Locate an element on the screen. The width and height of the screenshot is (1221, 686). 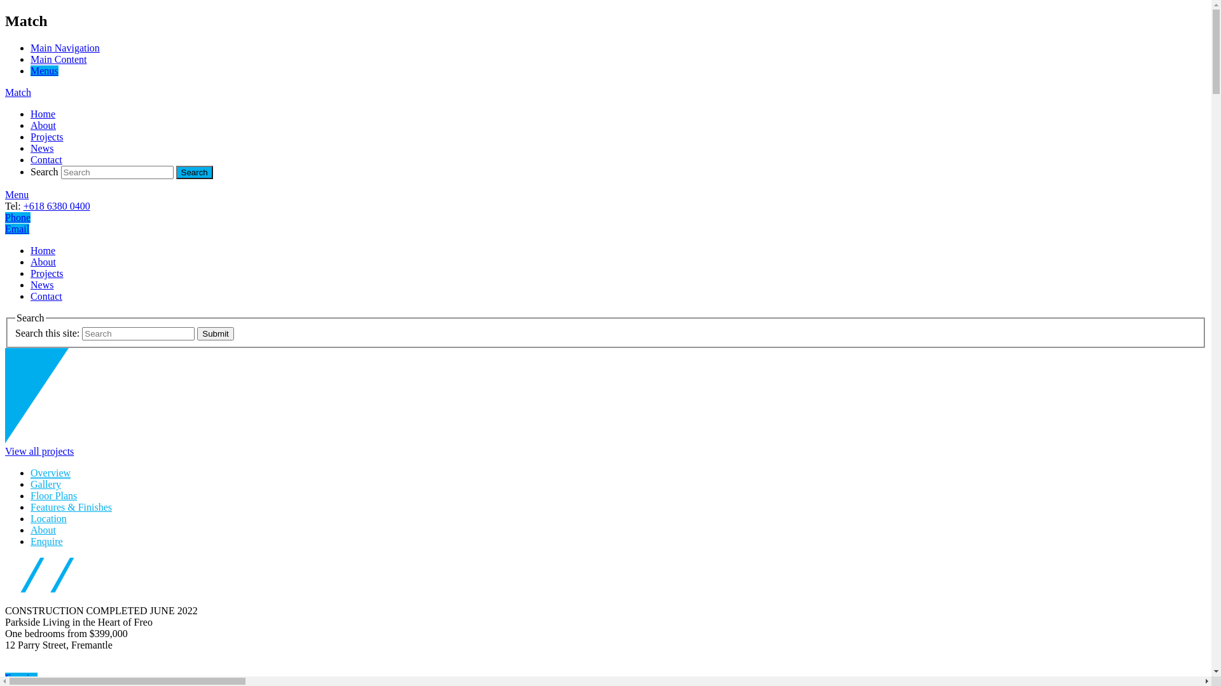
Menu is located at coordinates (17, 194).